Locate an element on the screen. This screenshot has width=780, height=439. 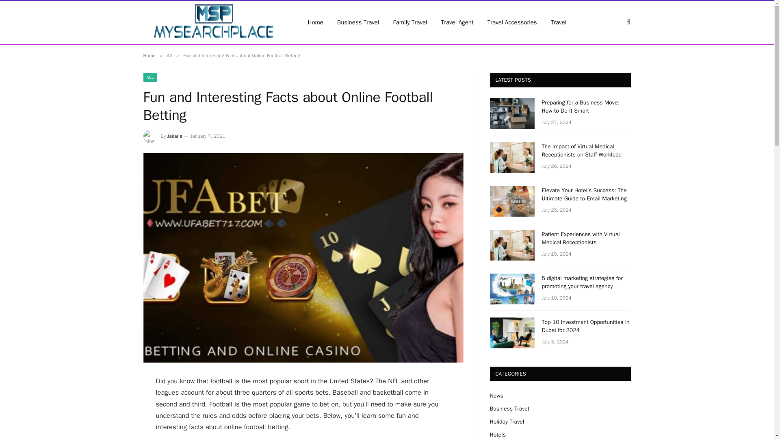
Patient Experiences with Virtual Medical Receptionists is located at coordinates (587, 238).